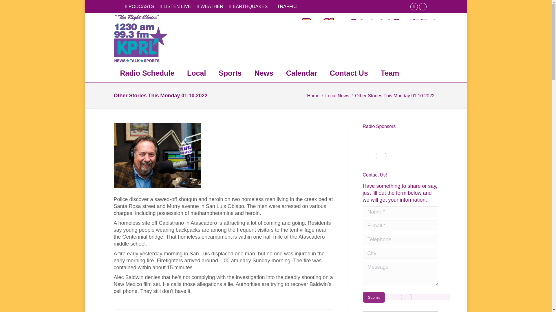 The height and width of the screenshot is (312, 556). I want to click on submit, so click(399, 298).